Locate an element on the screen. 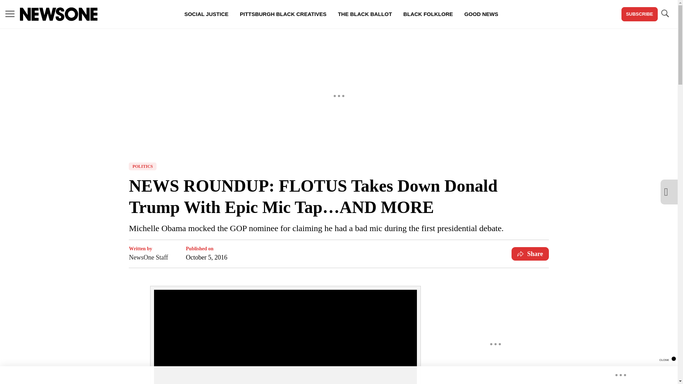 The image size is (683, 384). PITTSBURGH BLACK CREATIVES is located at coordinates (283, 14).